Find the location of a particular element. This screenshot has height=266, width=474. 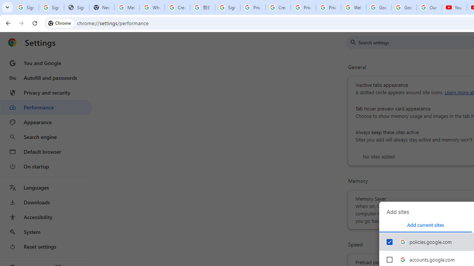

New Tab is located at coordinates (101, 7).